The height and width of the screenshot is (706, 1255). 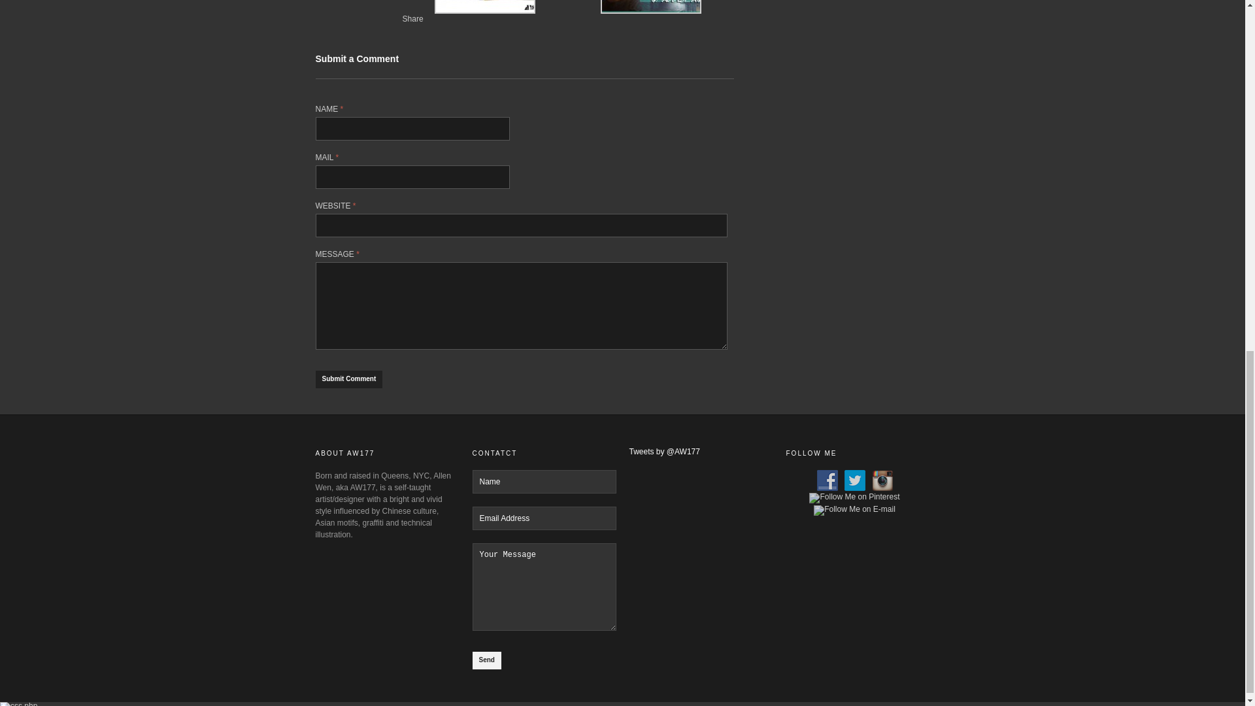 What do you see at coordinates (486, 660) in the screenshot?
I see `Send` at bounding box center [486, 660].